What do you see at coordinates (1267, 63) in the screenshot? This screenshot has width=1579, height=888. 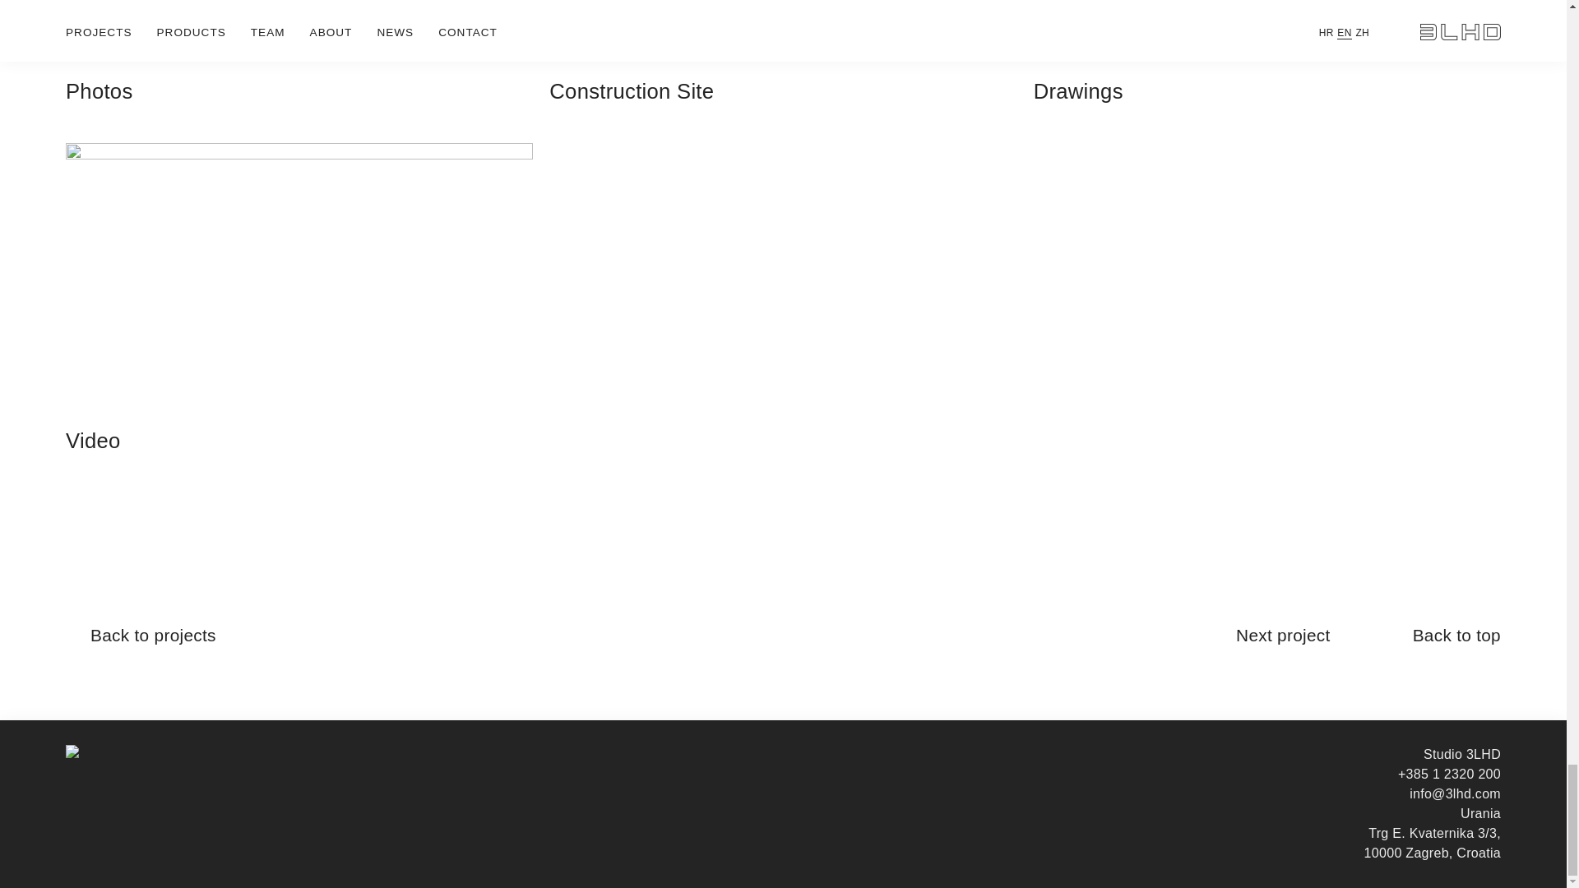 I see `Drawings` at bounding box center [1267, 63].